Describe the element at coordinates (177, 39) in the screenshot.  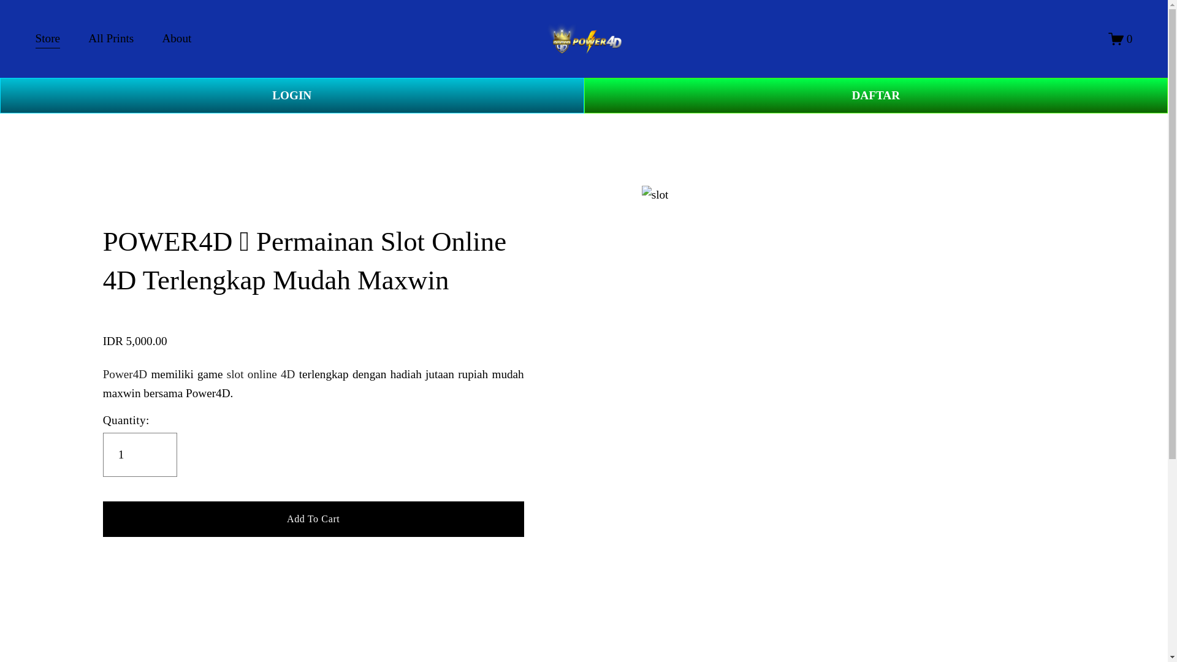
I see `About` at that location.